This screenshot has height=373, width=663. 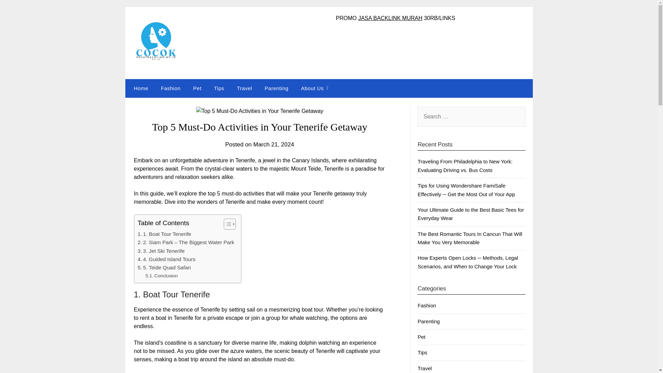 What do you see at coordinates (164, 267) in the screenshot?
I see `5. Teide Quad Safari` at bounding box center [164, 267].